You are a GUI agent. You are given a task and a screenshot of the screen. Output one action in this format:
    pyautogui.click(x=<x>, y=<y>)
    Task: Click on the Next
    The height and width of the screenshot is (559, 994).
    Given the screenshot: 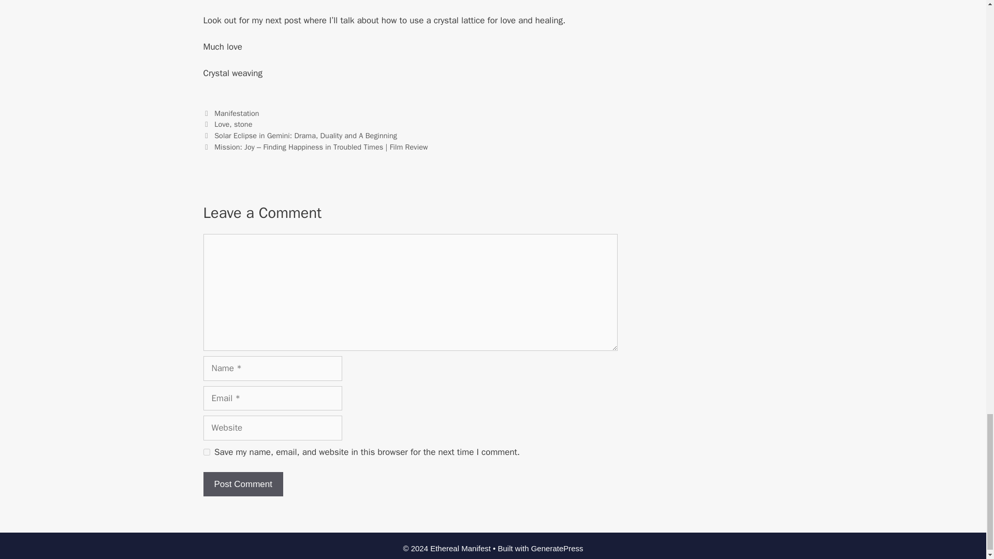 What is the action you would take?
    pyautogui.click(x=315, y=147)
    